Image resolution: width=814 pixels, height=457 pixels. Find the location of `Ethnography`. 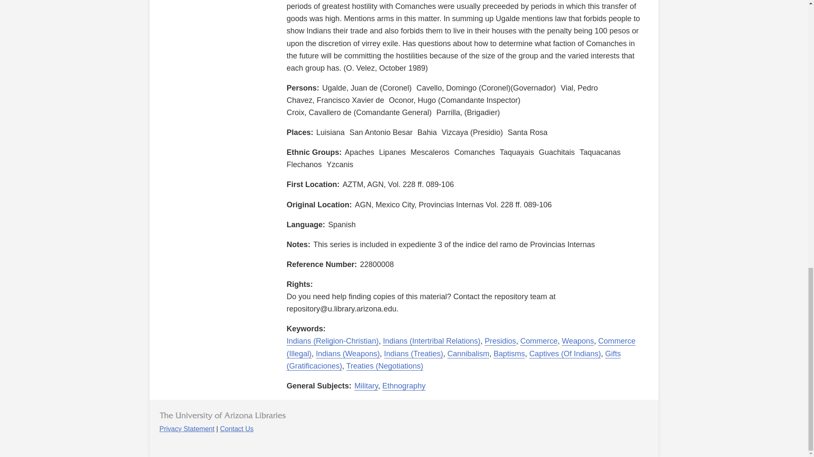

Ethnography is located at coordinates (404, 386).